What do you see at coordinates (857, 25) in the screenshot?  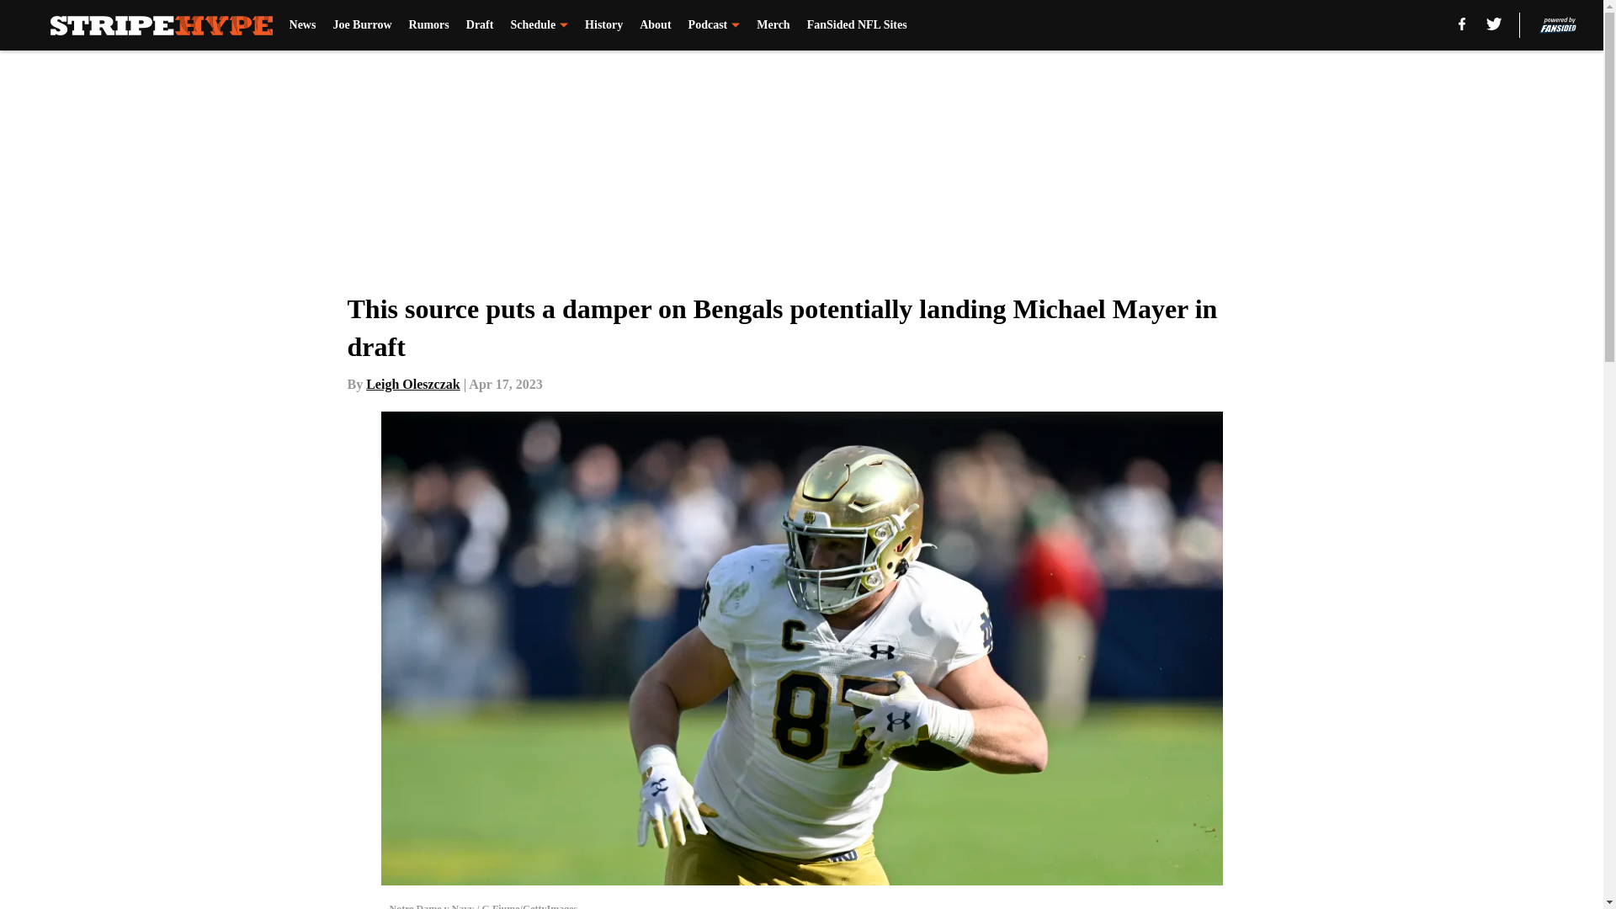 I see `FanSided NFL Sites` at bounding box center [857, 25].